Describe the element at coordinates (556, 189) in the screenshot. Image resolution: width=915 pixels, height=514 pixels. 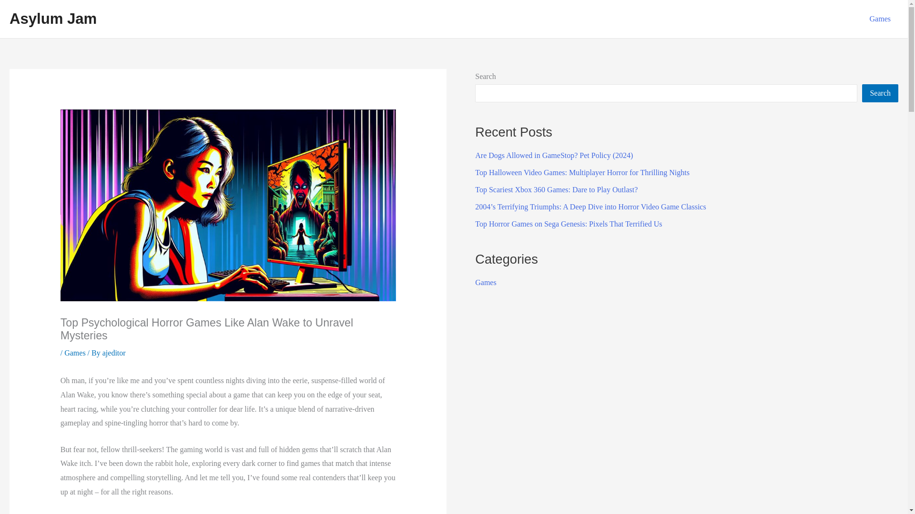
I see `Top Scariest Xbox 360 Games: Dare to Play Outlast?` at that location.